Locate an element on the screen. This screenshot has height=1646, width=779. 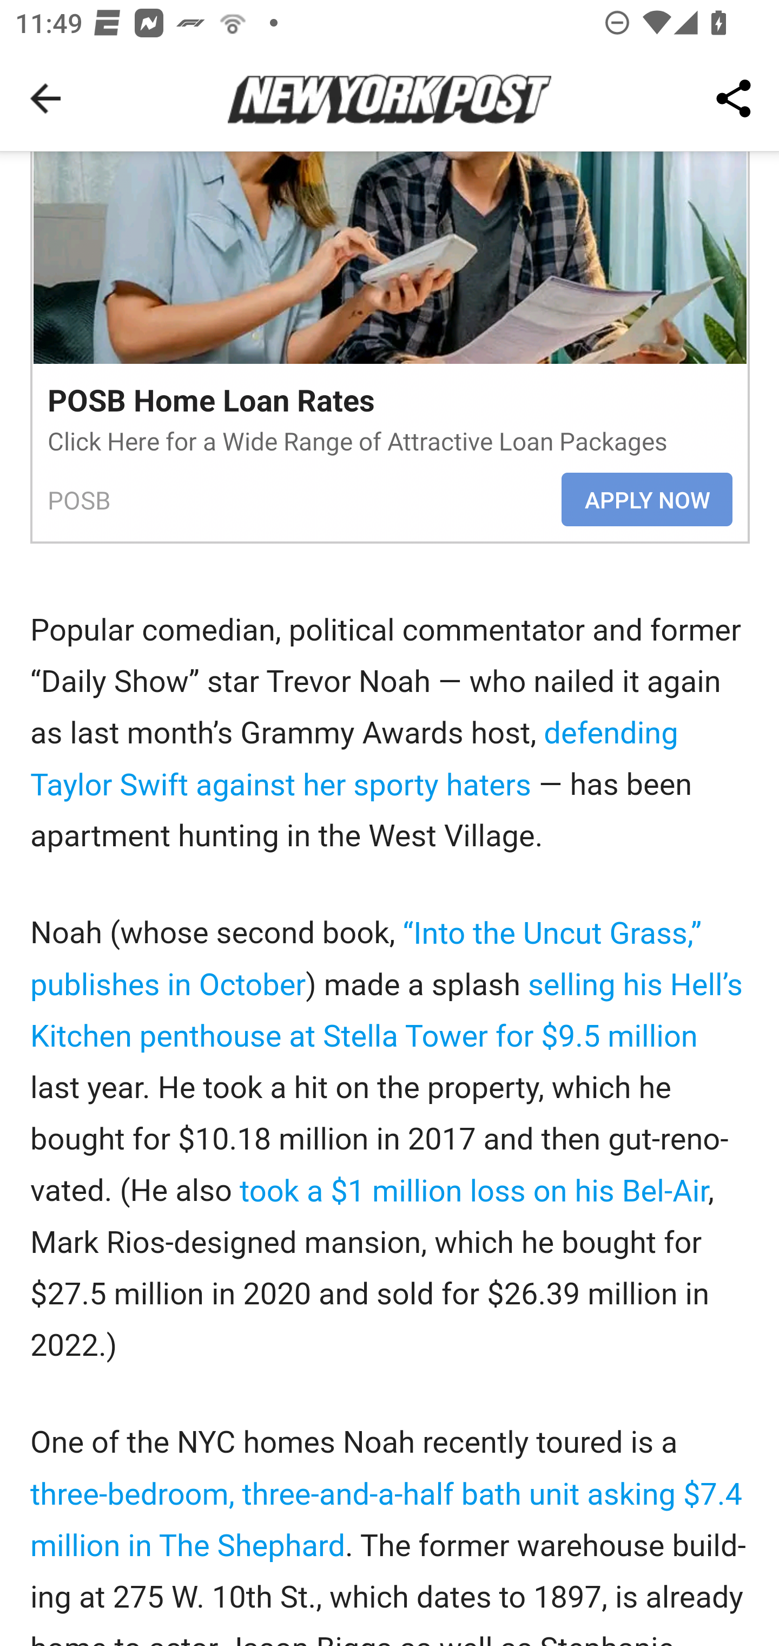
“Into the Uncut Grass,” publishes in October is located at coordinates (366, 958).